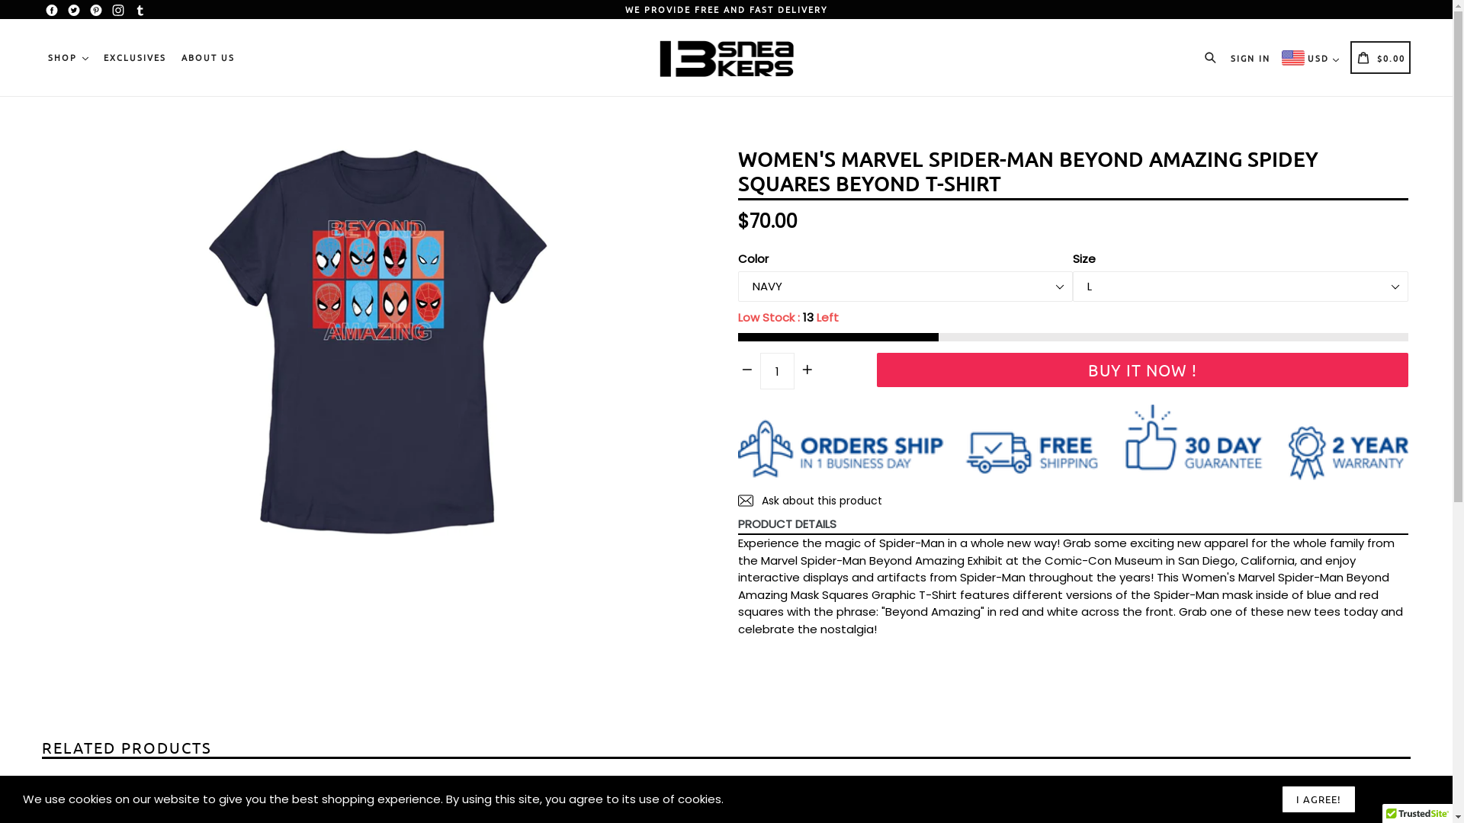 This screenshot has height=823, width=1464. I want to click on Tumblr, so click(140, 11).